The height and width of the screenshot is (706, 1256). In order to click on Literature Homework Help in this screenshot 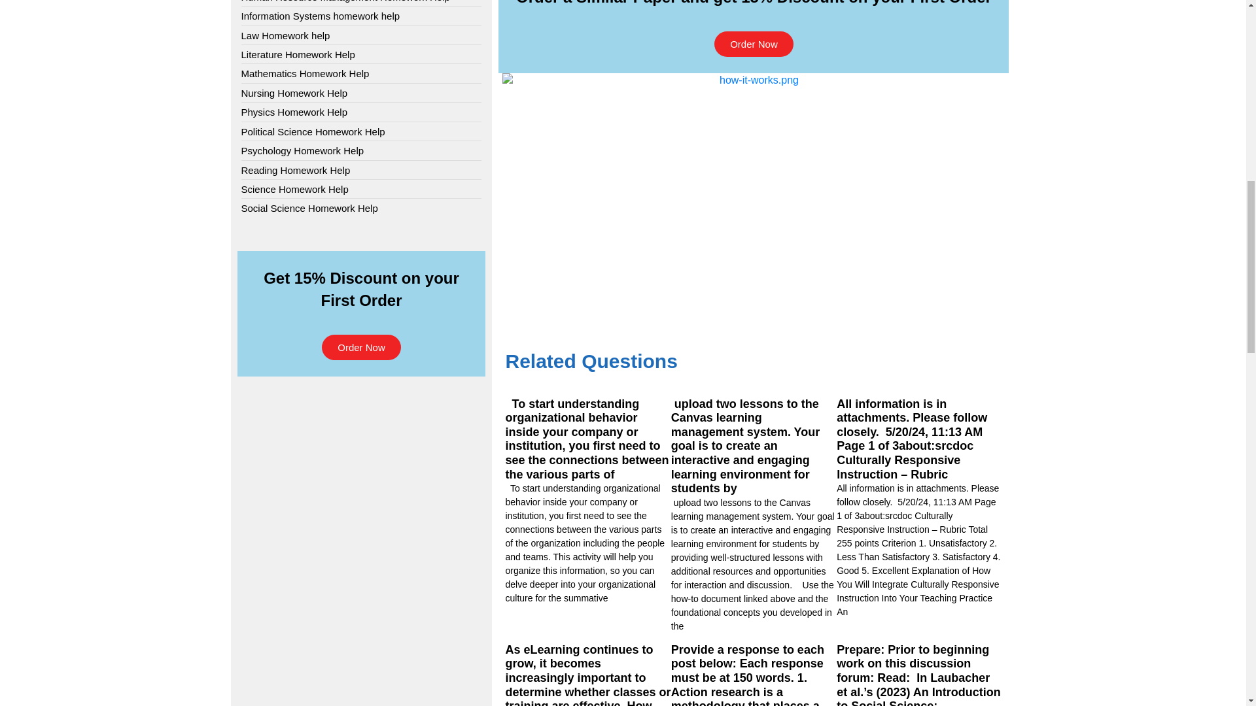, I will do `click(297, 54)`.